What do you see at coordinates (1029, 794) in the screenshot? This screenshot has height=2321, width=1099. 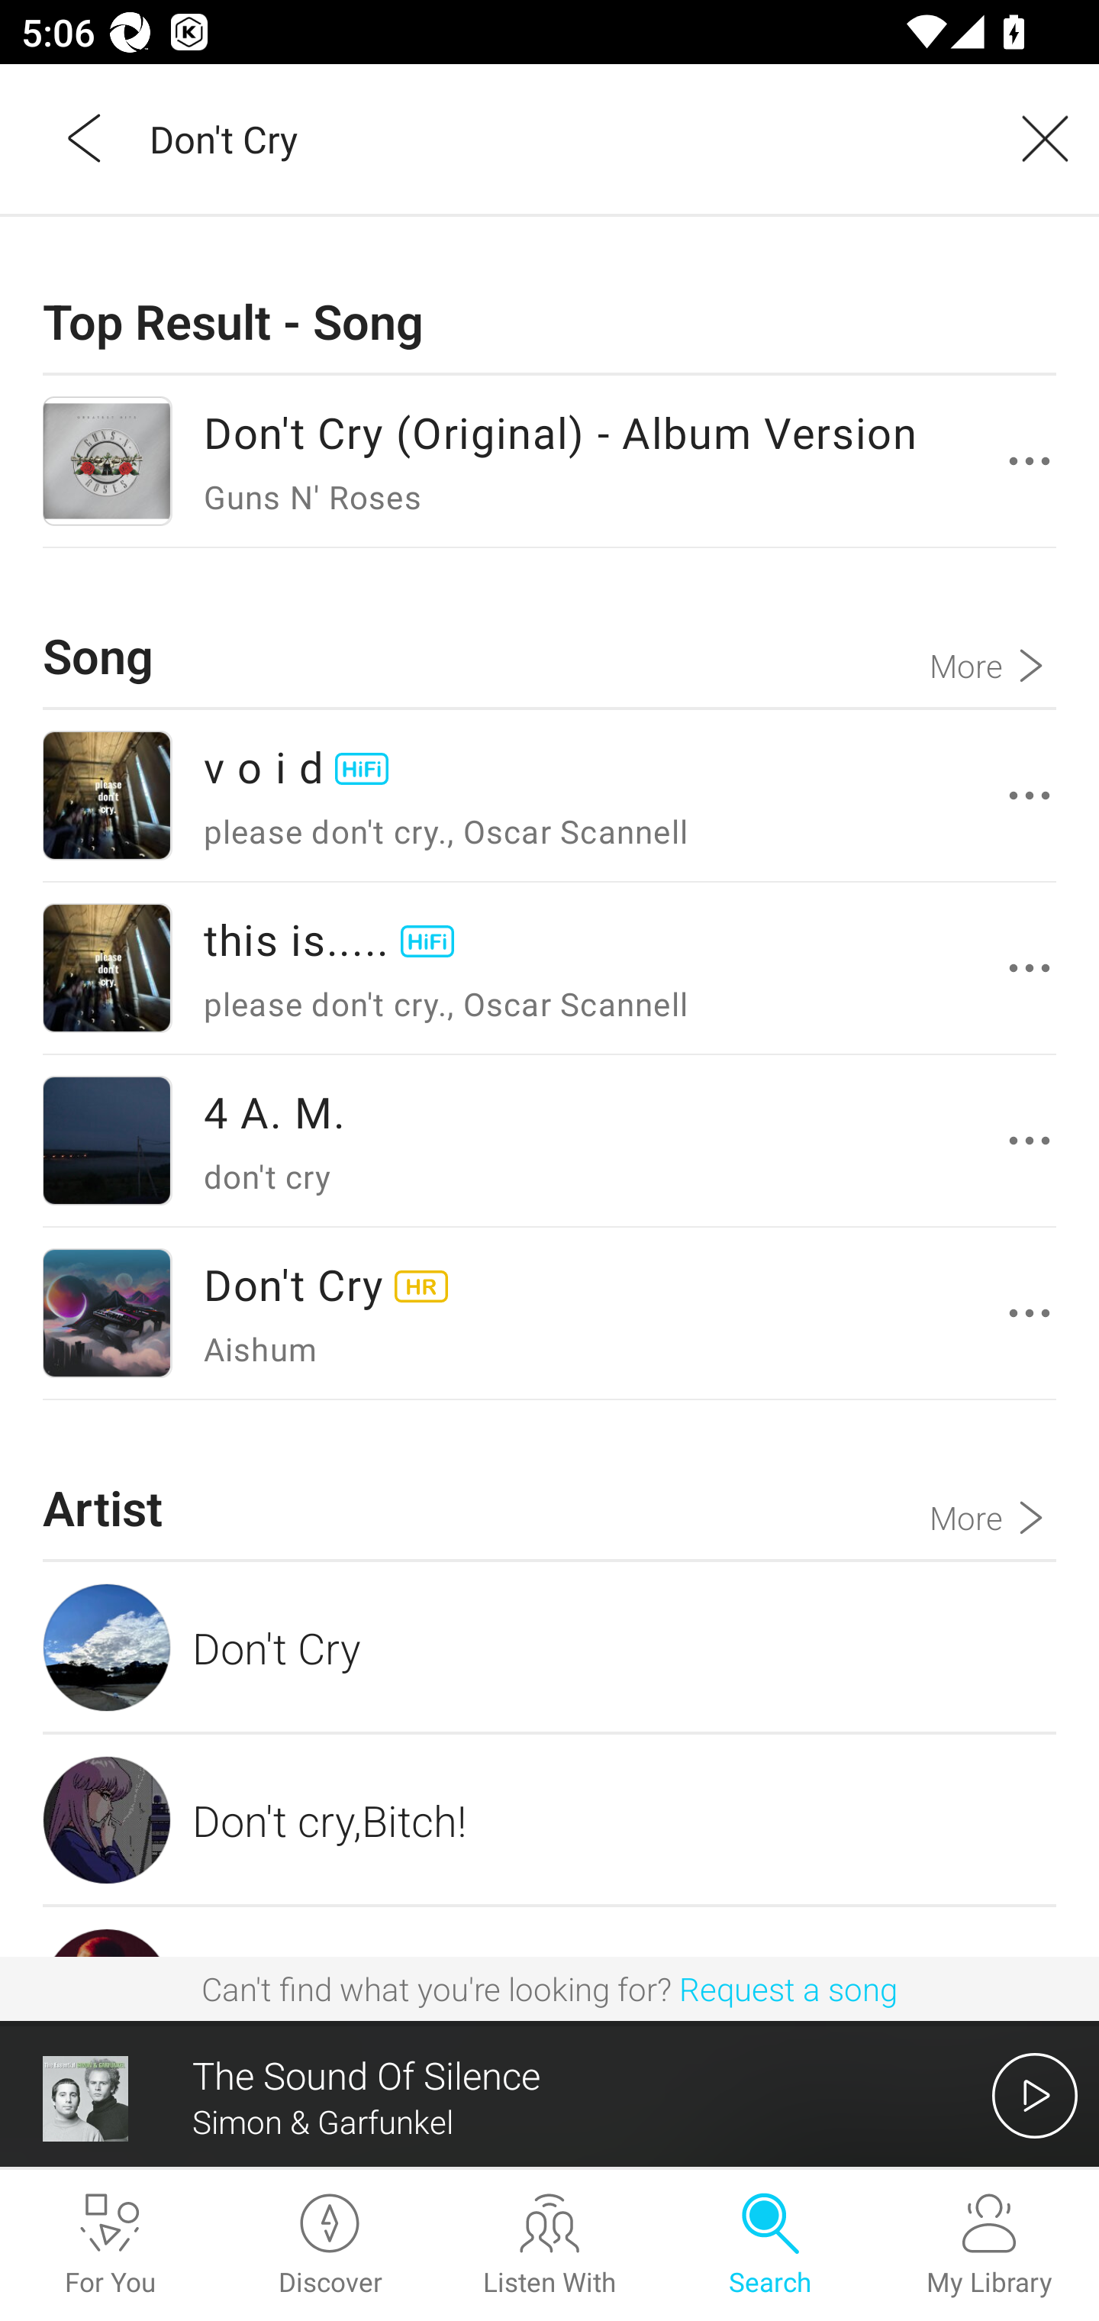 I see `更多操作選項` at bounding box center [1029, 794].